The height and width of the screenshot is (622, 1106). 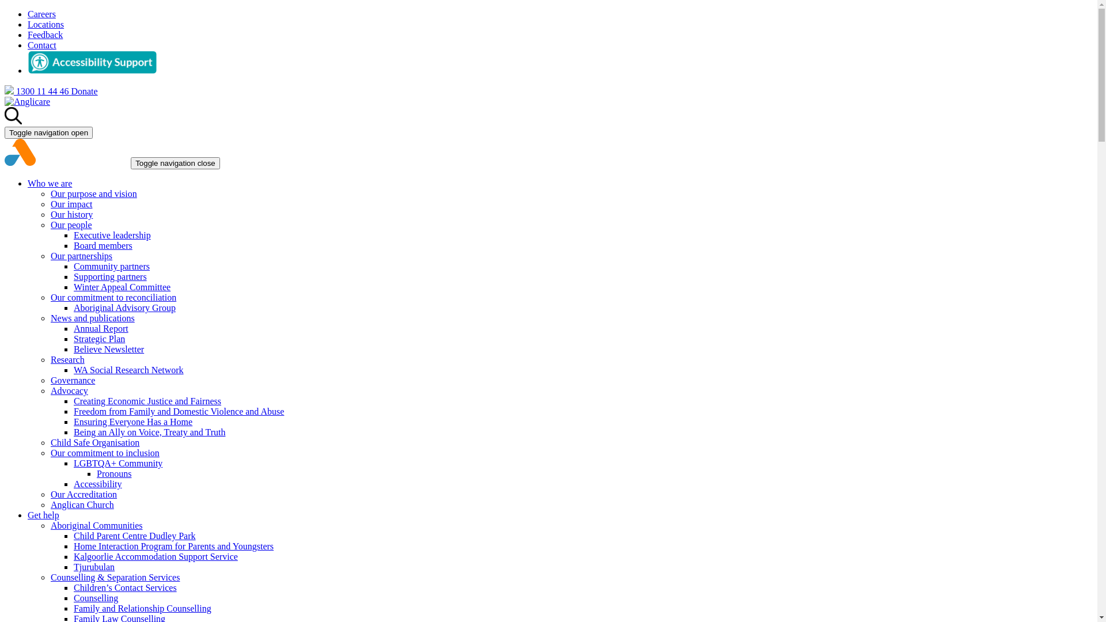 What do you see at coordinates (50, 183) in the screenshot?
I see `Who we are` at bounding box center [50, 183].